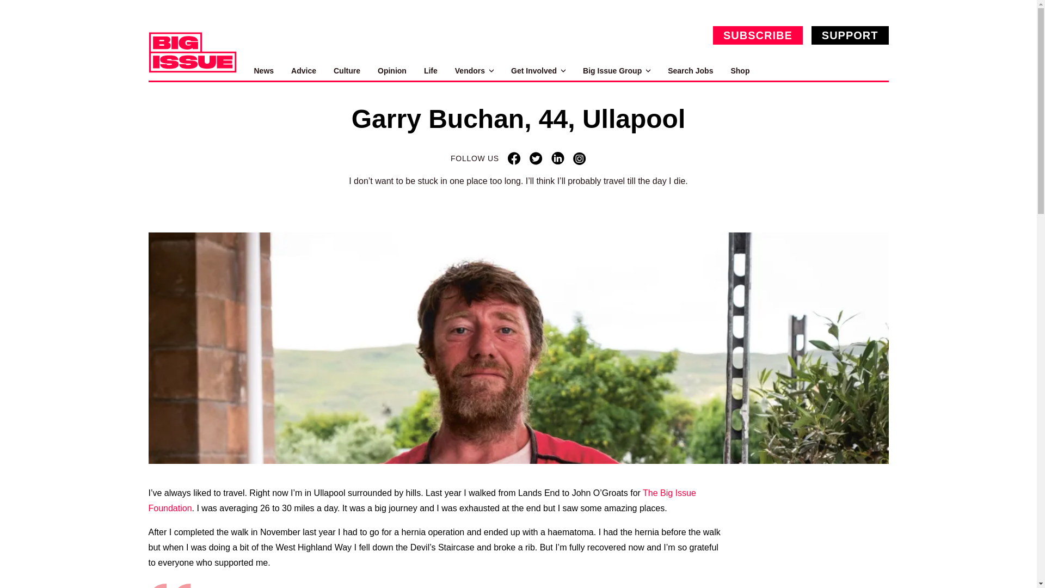  I want to click on SEARCH, so click(876, 71).